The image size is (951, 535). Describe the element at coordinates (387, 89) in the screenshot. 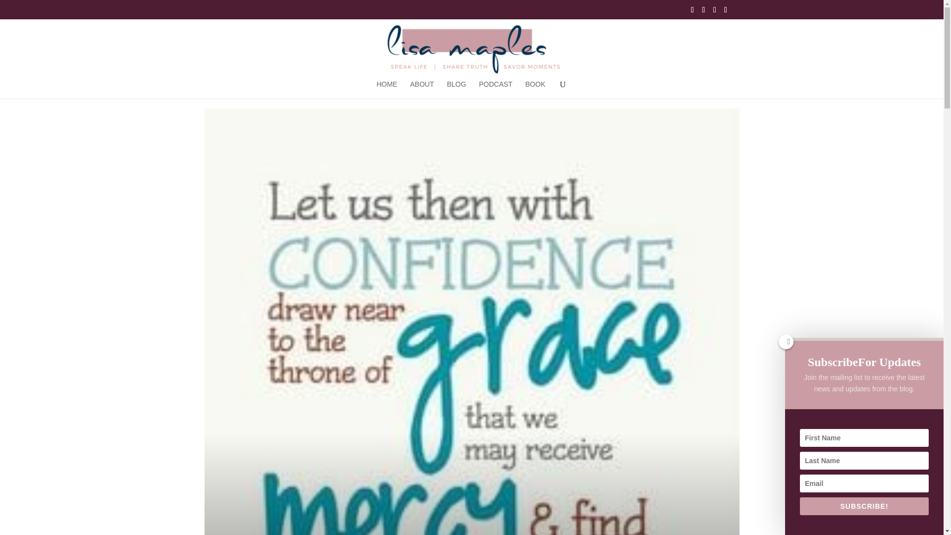

I see `HOME` at that location.